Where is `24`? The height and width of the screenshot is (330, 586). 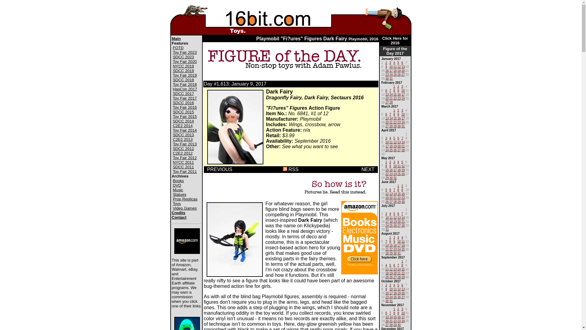 24 is located at coordinates (399, 249).